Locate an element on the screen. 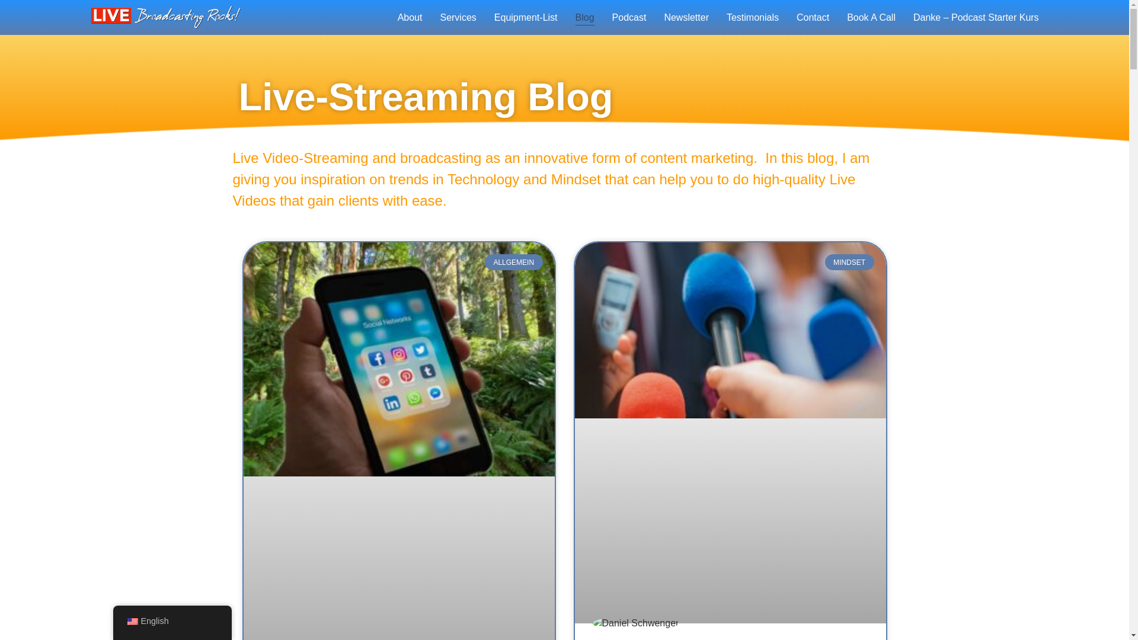 Image resolution: width=1138 pixels, height=640 pixels. About is located at coordinates (410, 17).